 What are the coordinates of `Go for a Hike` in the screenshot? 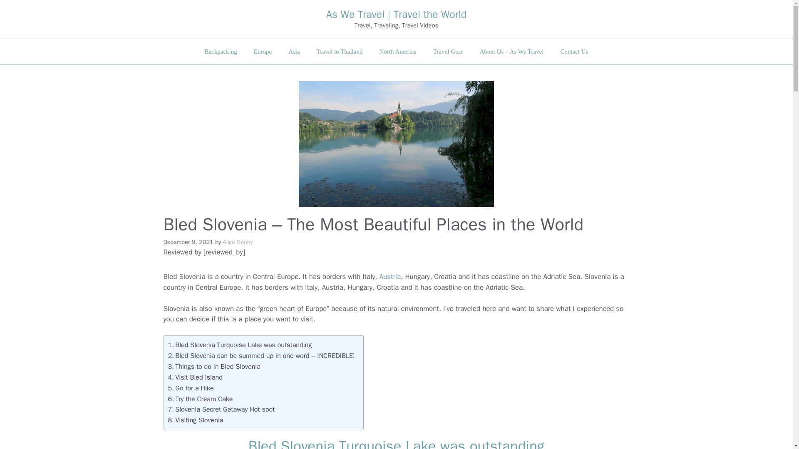 It's located at (191, 388).